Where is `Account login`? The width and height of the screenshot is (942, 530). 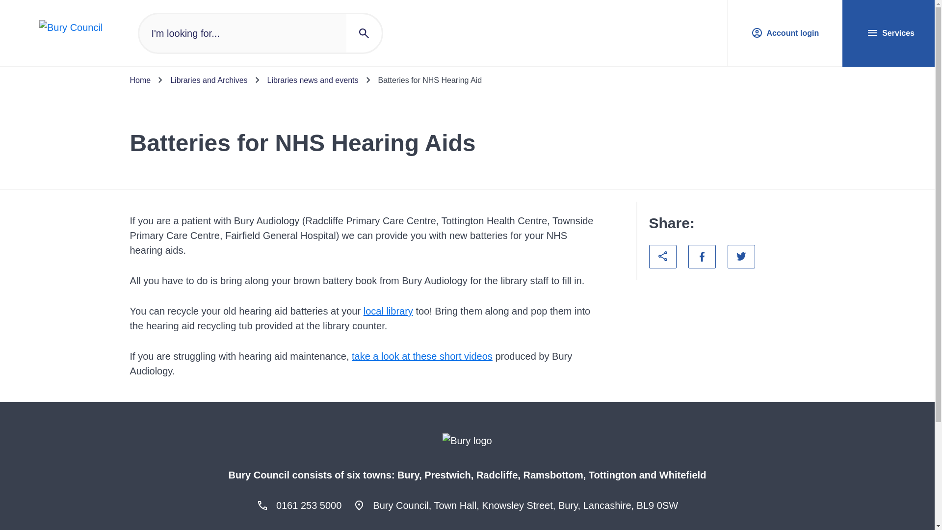 Account login is located at coordinates (783, 33).